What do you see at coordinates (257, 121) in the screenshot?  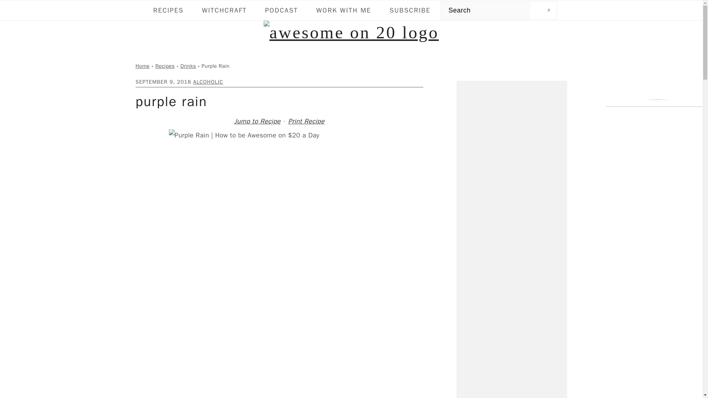 I see `Jump to Recipe` at bounding box center [257, 121].